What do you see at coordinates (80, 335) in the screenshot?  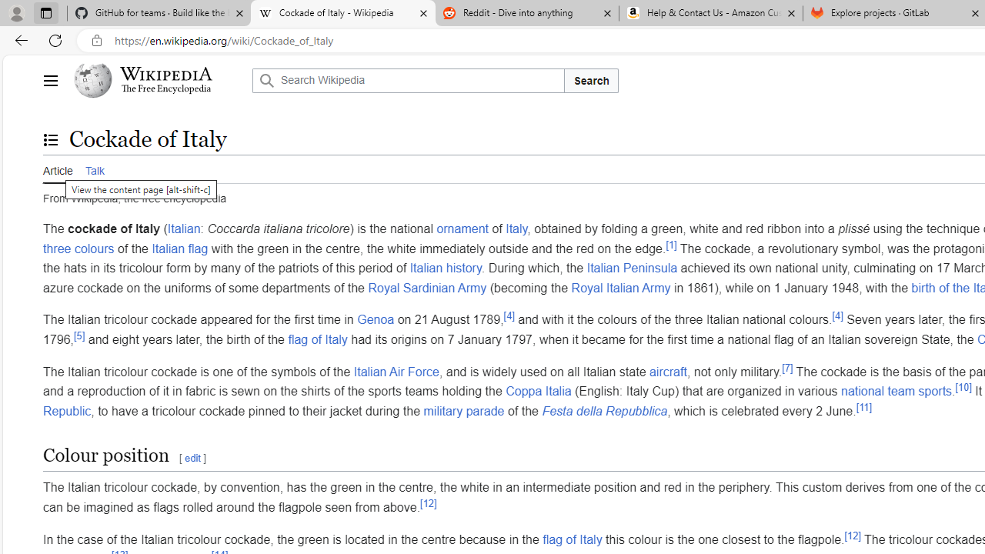 I see `[5]` at bounding box center [80, 335].